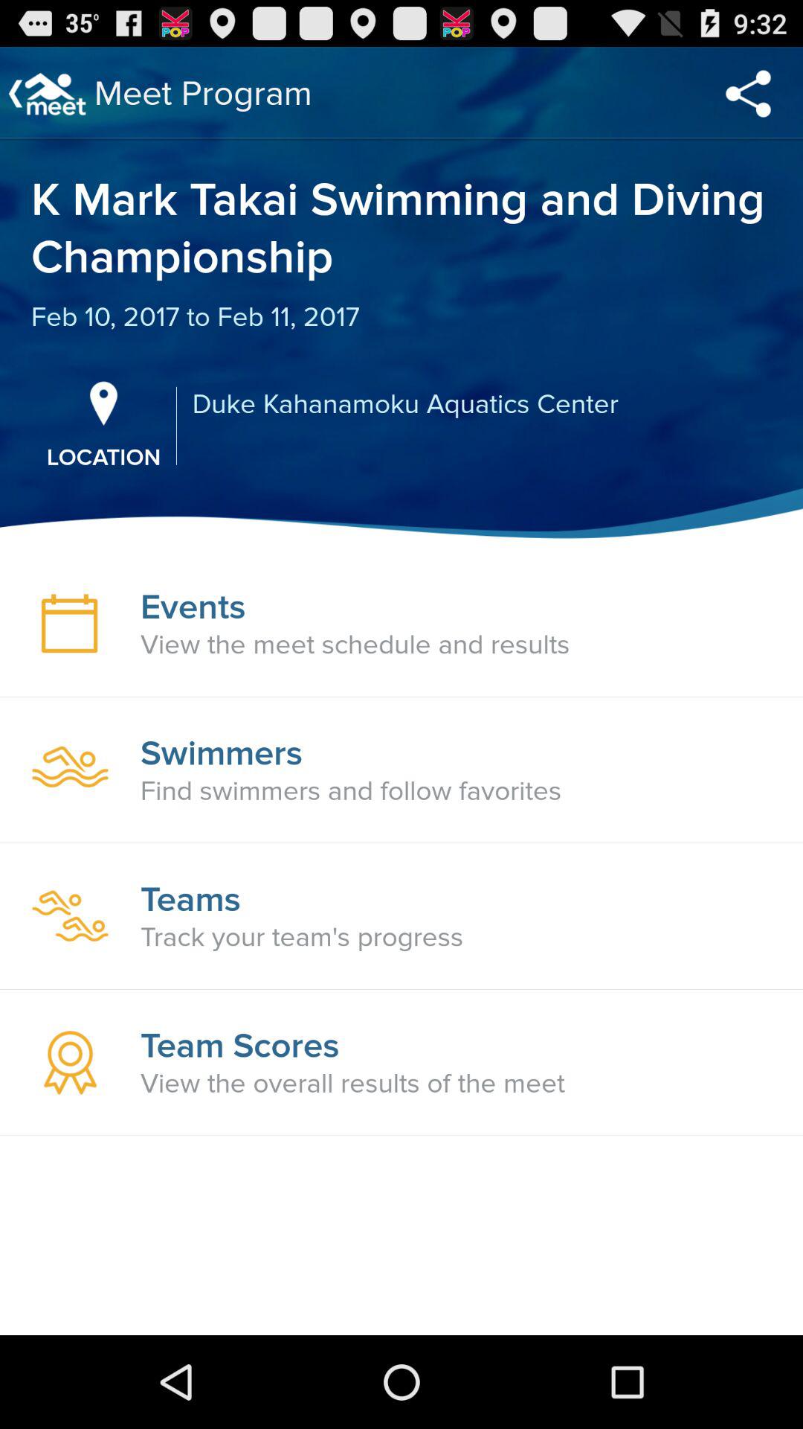 The height and width of the screenshot is (1429, 803). I want to click on swipe to the track your team icon, so click(302, 937).